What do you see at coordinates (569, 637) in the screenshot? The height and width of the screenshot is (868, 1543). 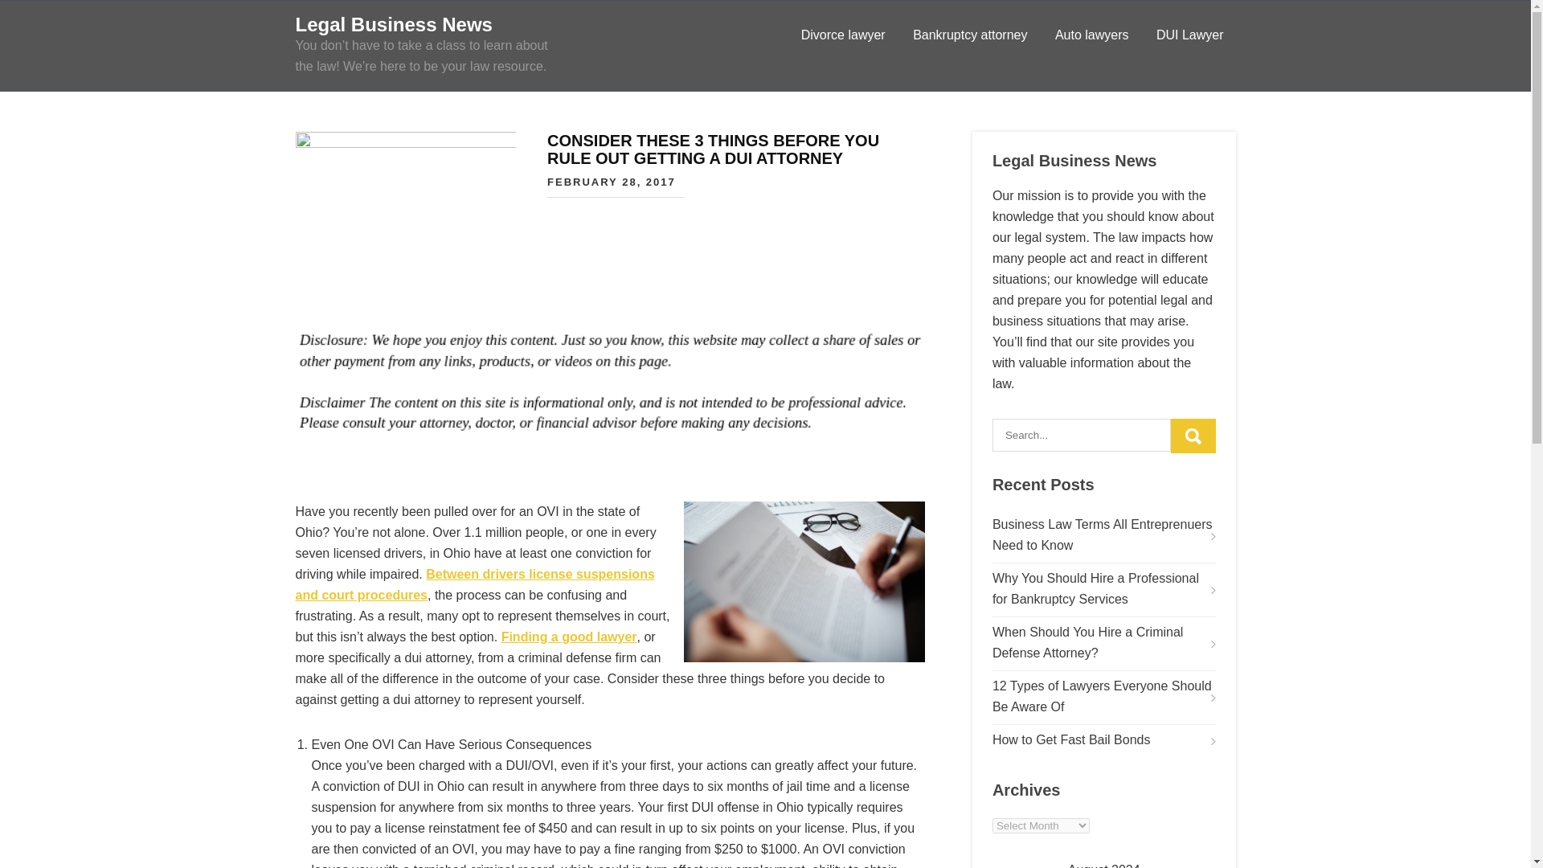 I see `Related to Ohio criminal attorney` at bounding box center [569, 637].